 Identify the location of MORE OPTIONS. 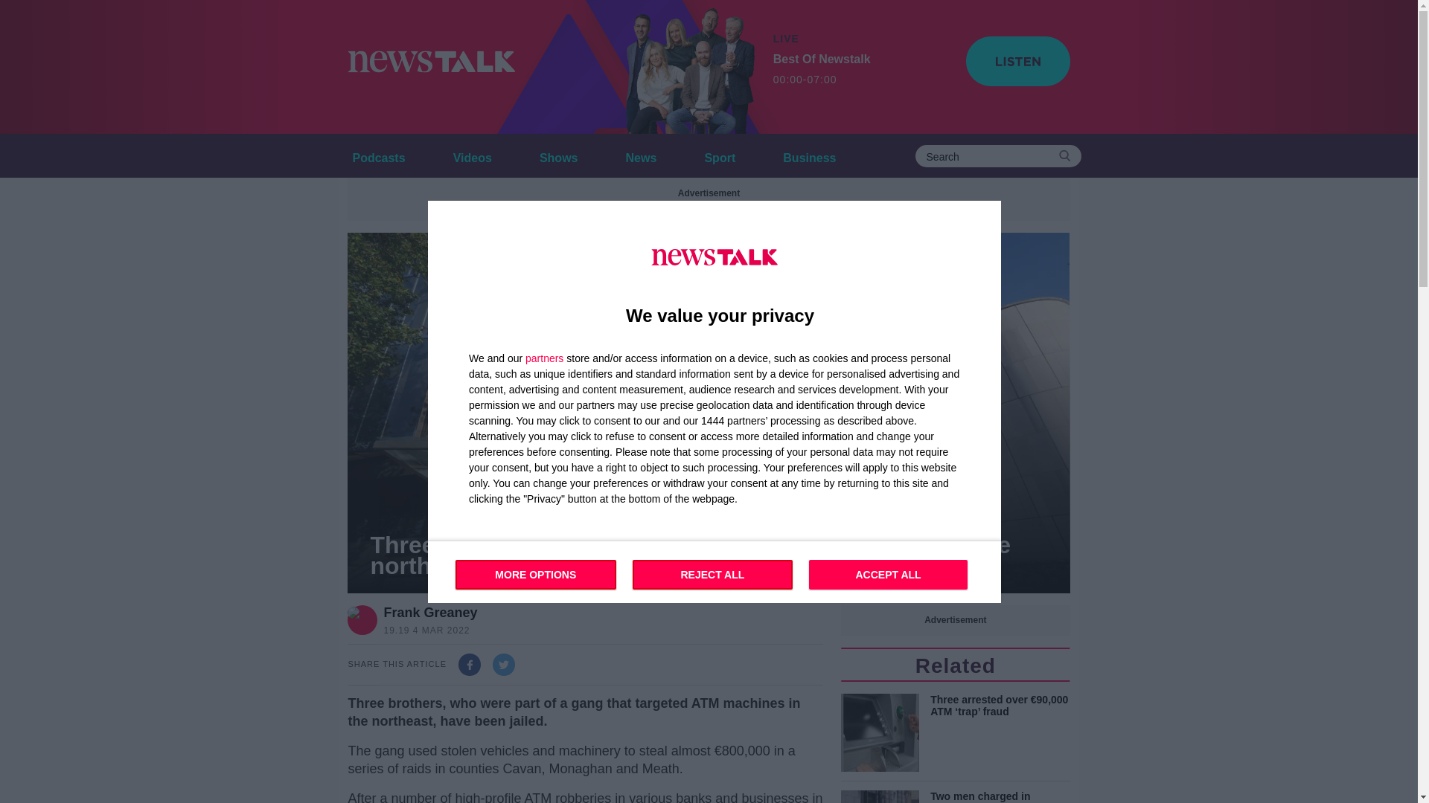
(536, 573).